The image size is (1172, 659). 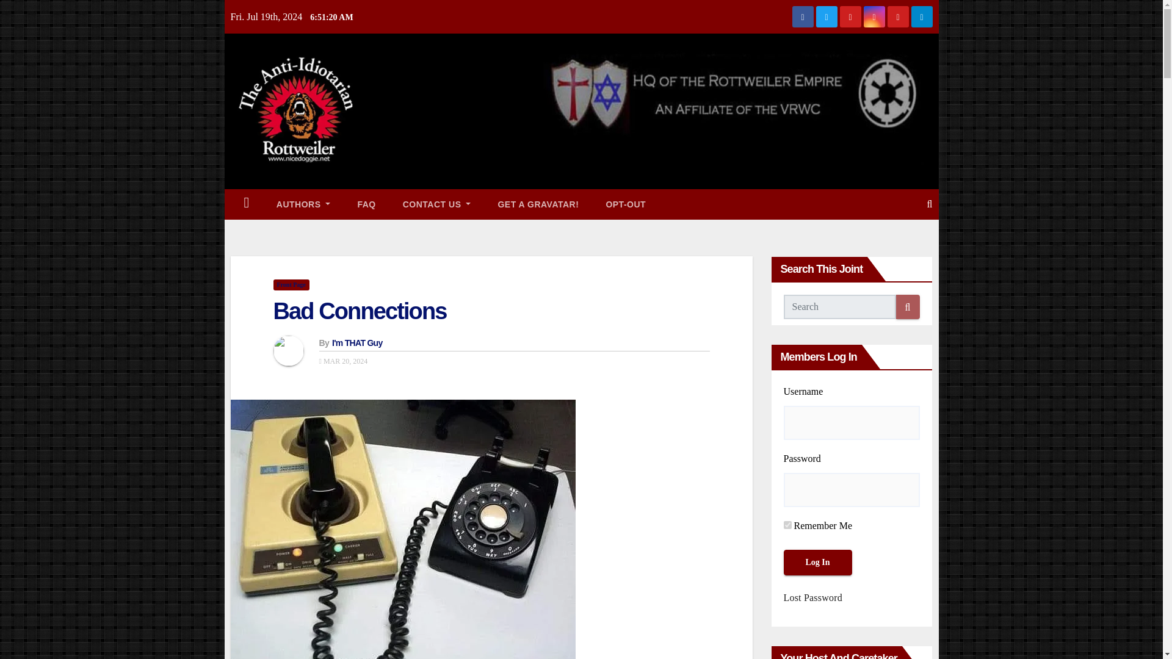 I want to click on FAQ, so click(x=366, y=204).